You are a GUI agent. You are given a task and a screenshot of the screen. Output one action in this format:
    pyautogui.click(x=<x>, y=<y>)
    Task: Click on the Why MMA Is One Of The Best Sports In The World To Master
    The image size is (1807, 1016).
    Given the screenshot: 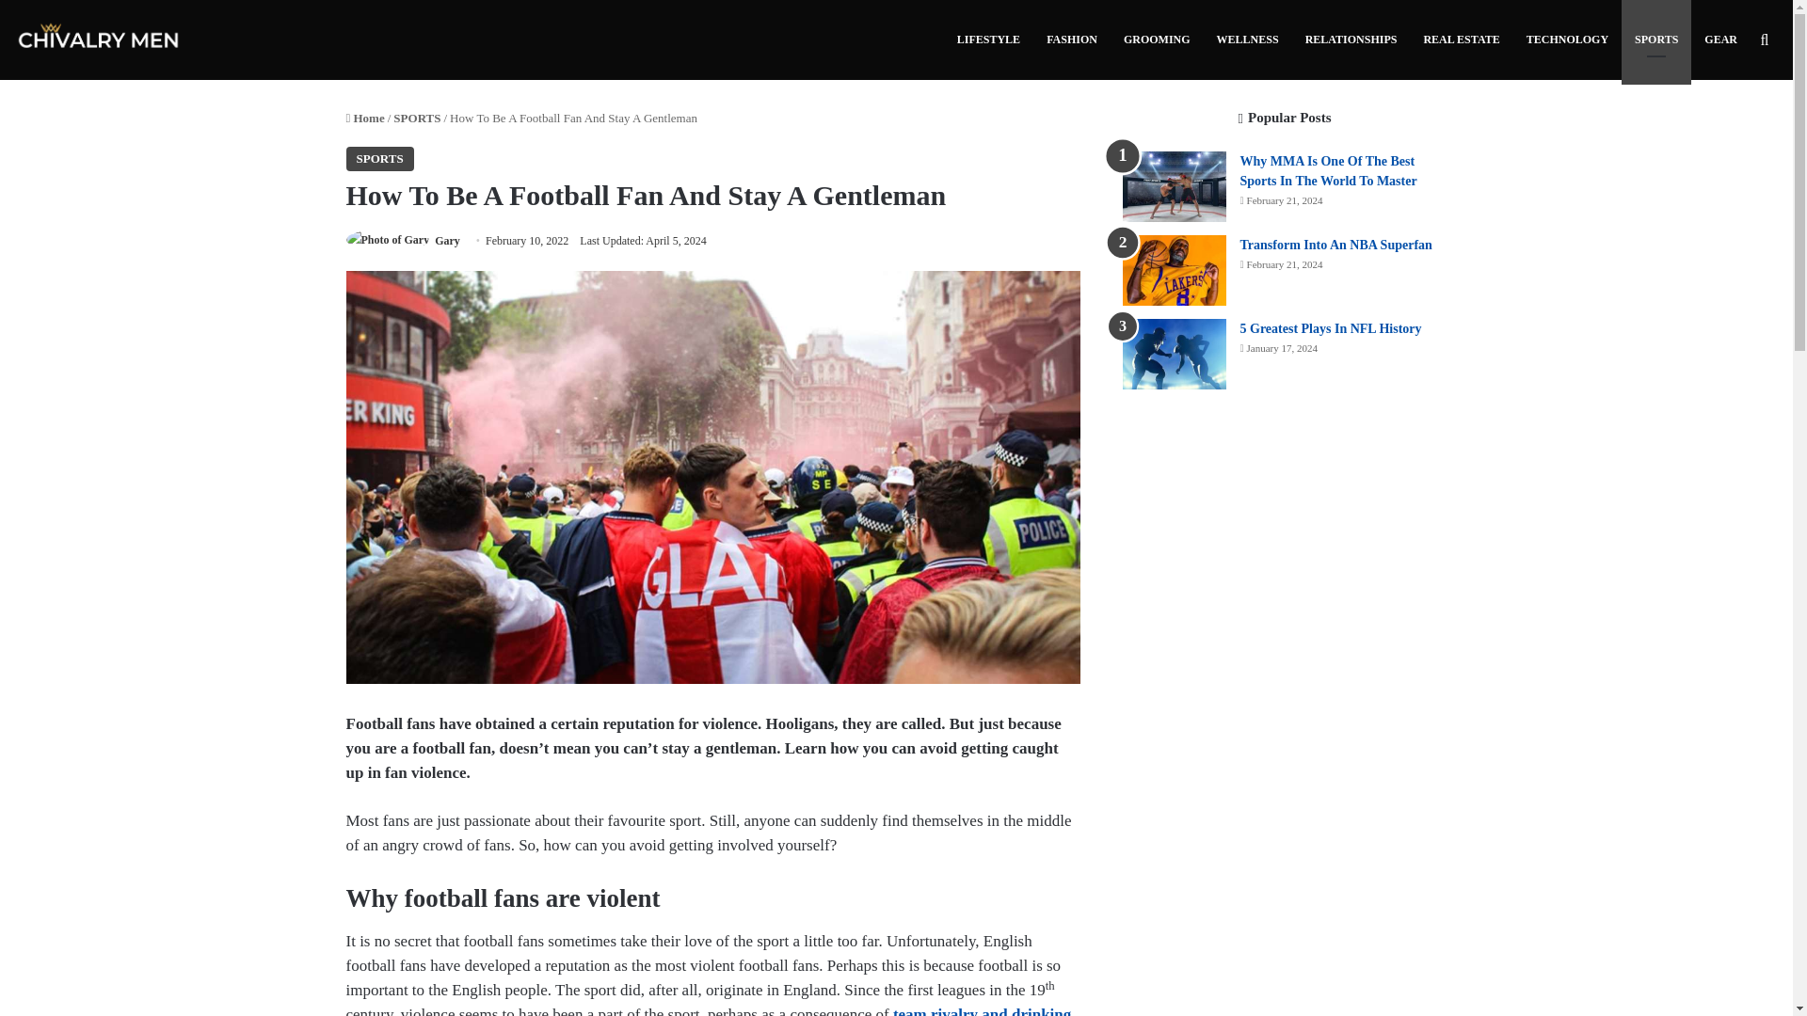 What is the action you would take?
    pyautogui.click(x=1328, y=171)
    